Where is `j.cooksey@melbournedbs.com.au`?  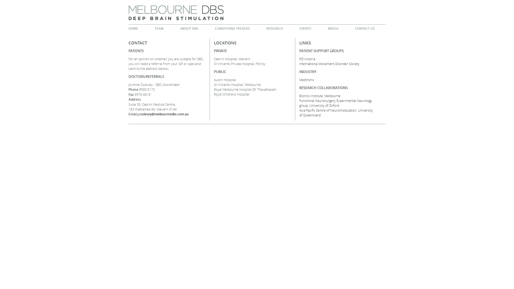
j.cooksey@melbournedbs.com.au is located at coordinates (163, 114).